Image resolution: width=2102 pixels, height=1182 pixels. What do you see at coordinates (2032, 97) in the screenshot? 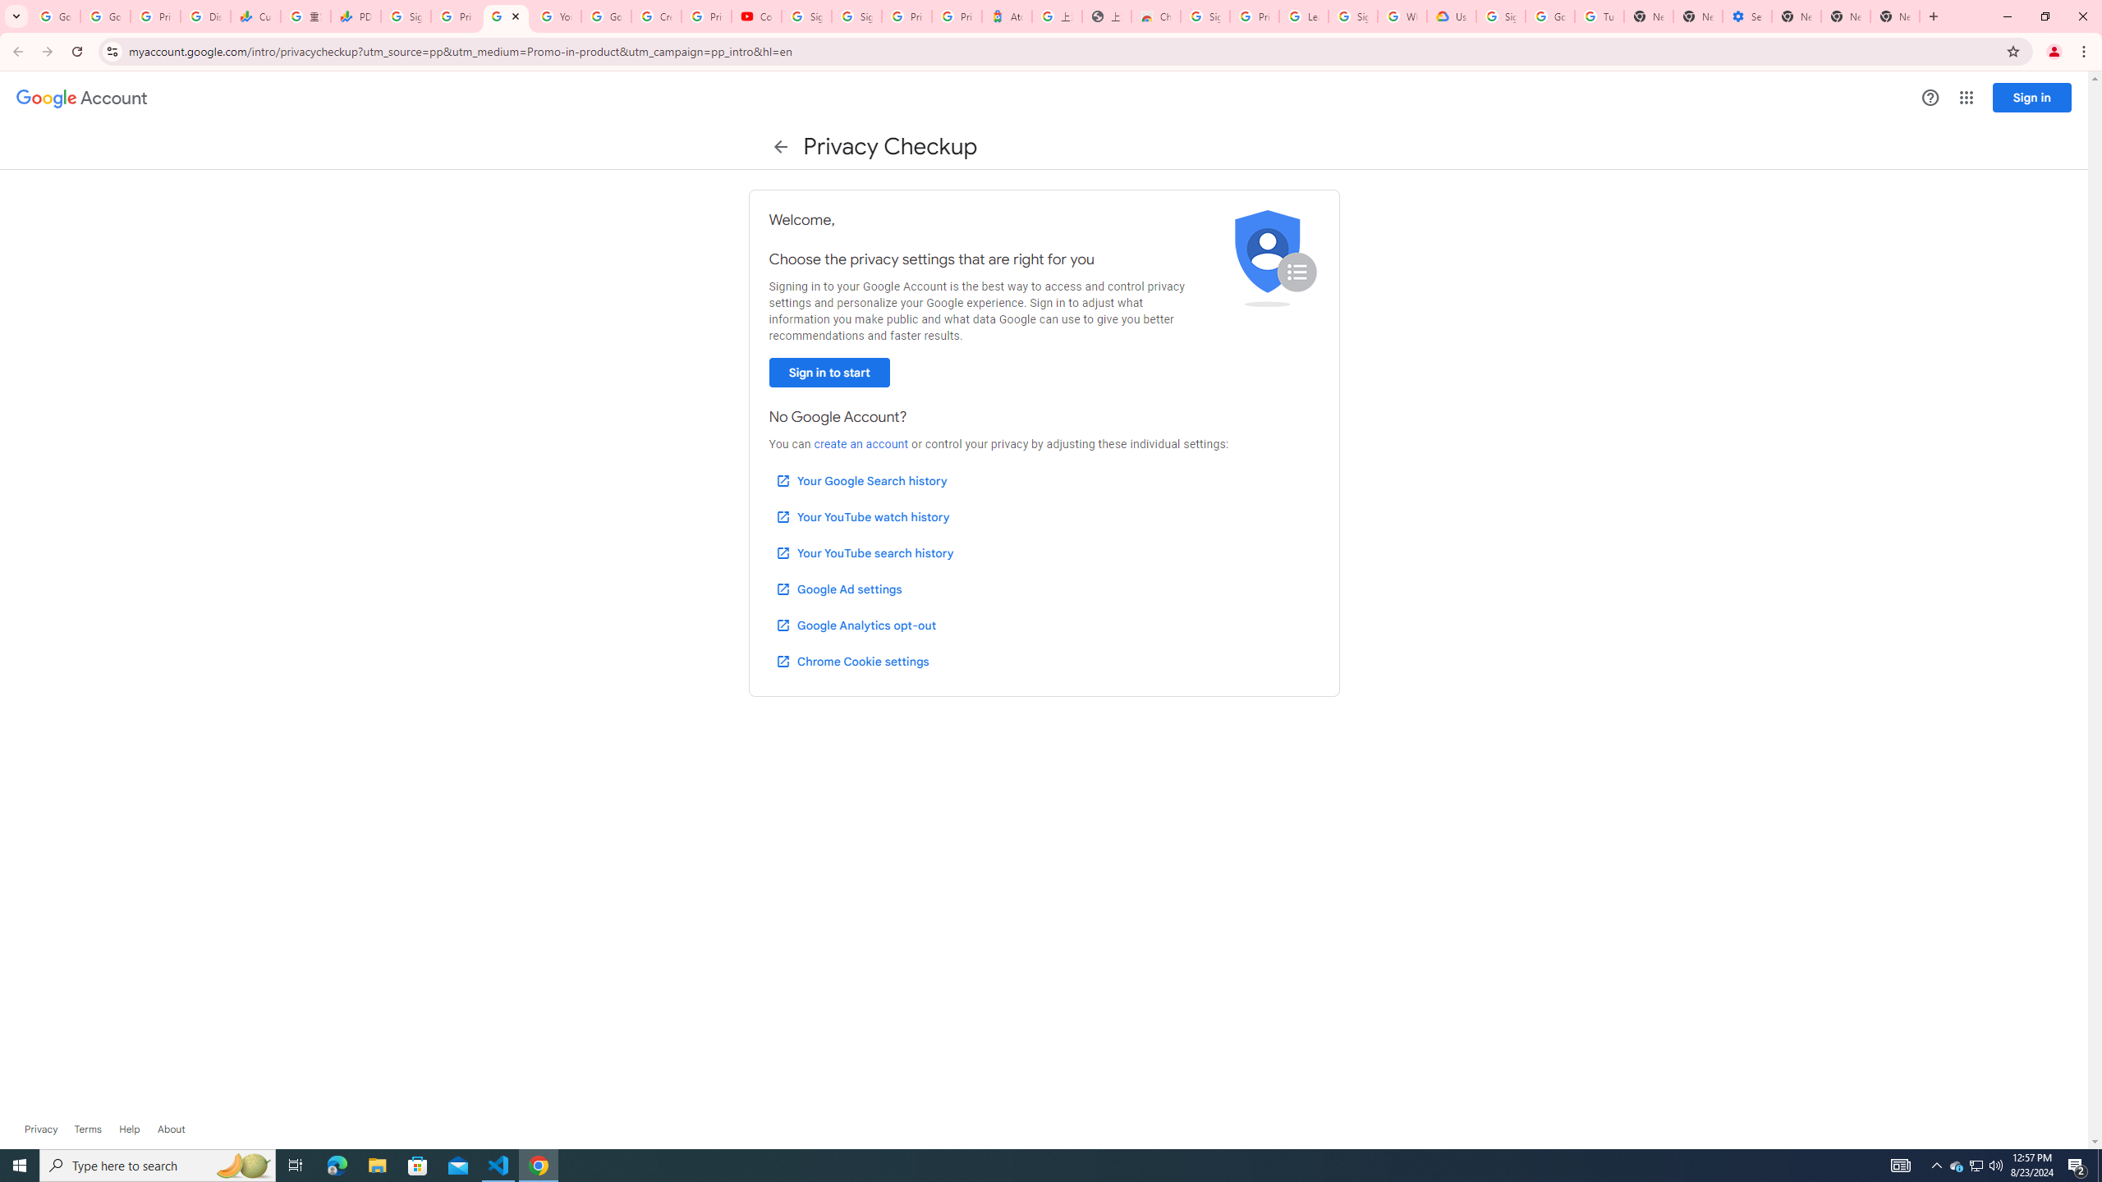
I see `Sign in` at bounding box center [2032, 97].